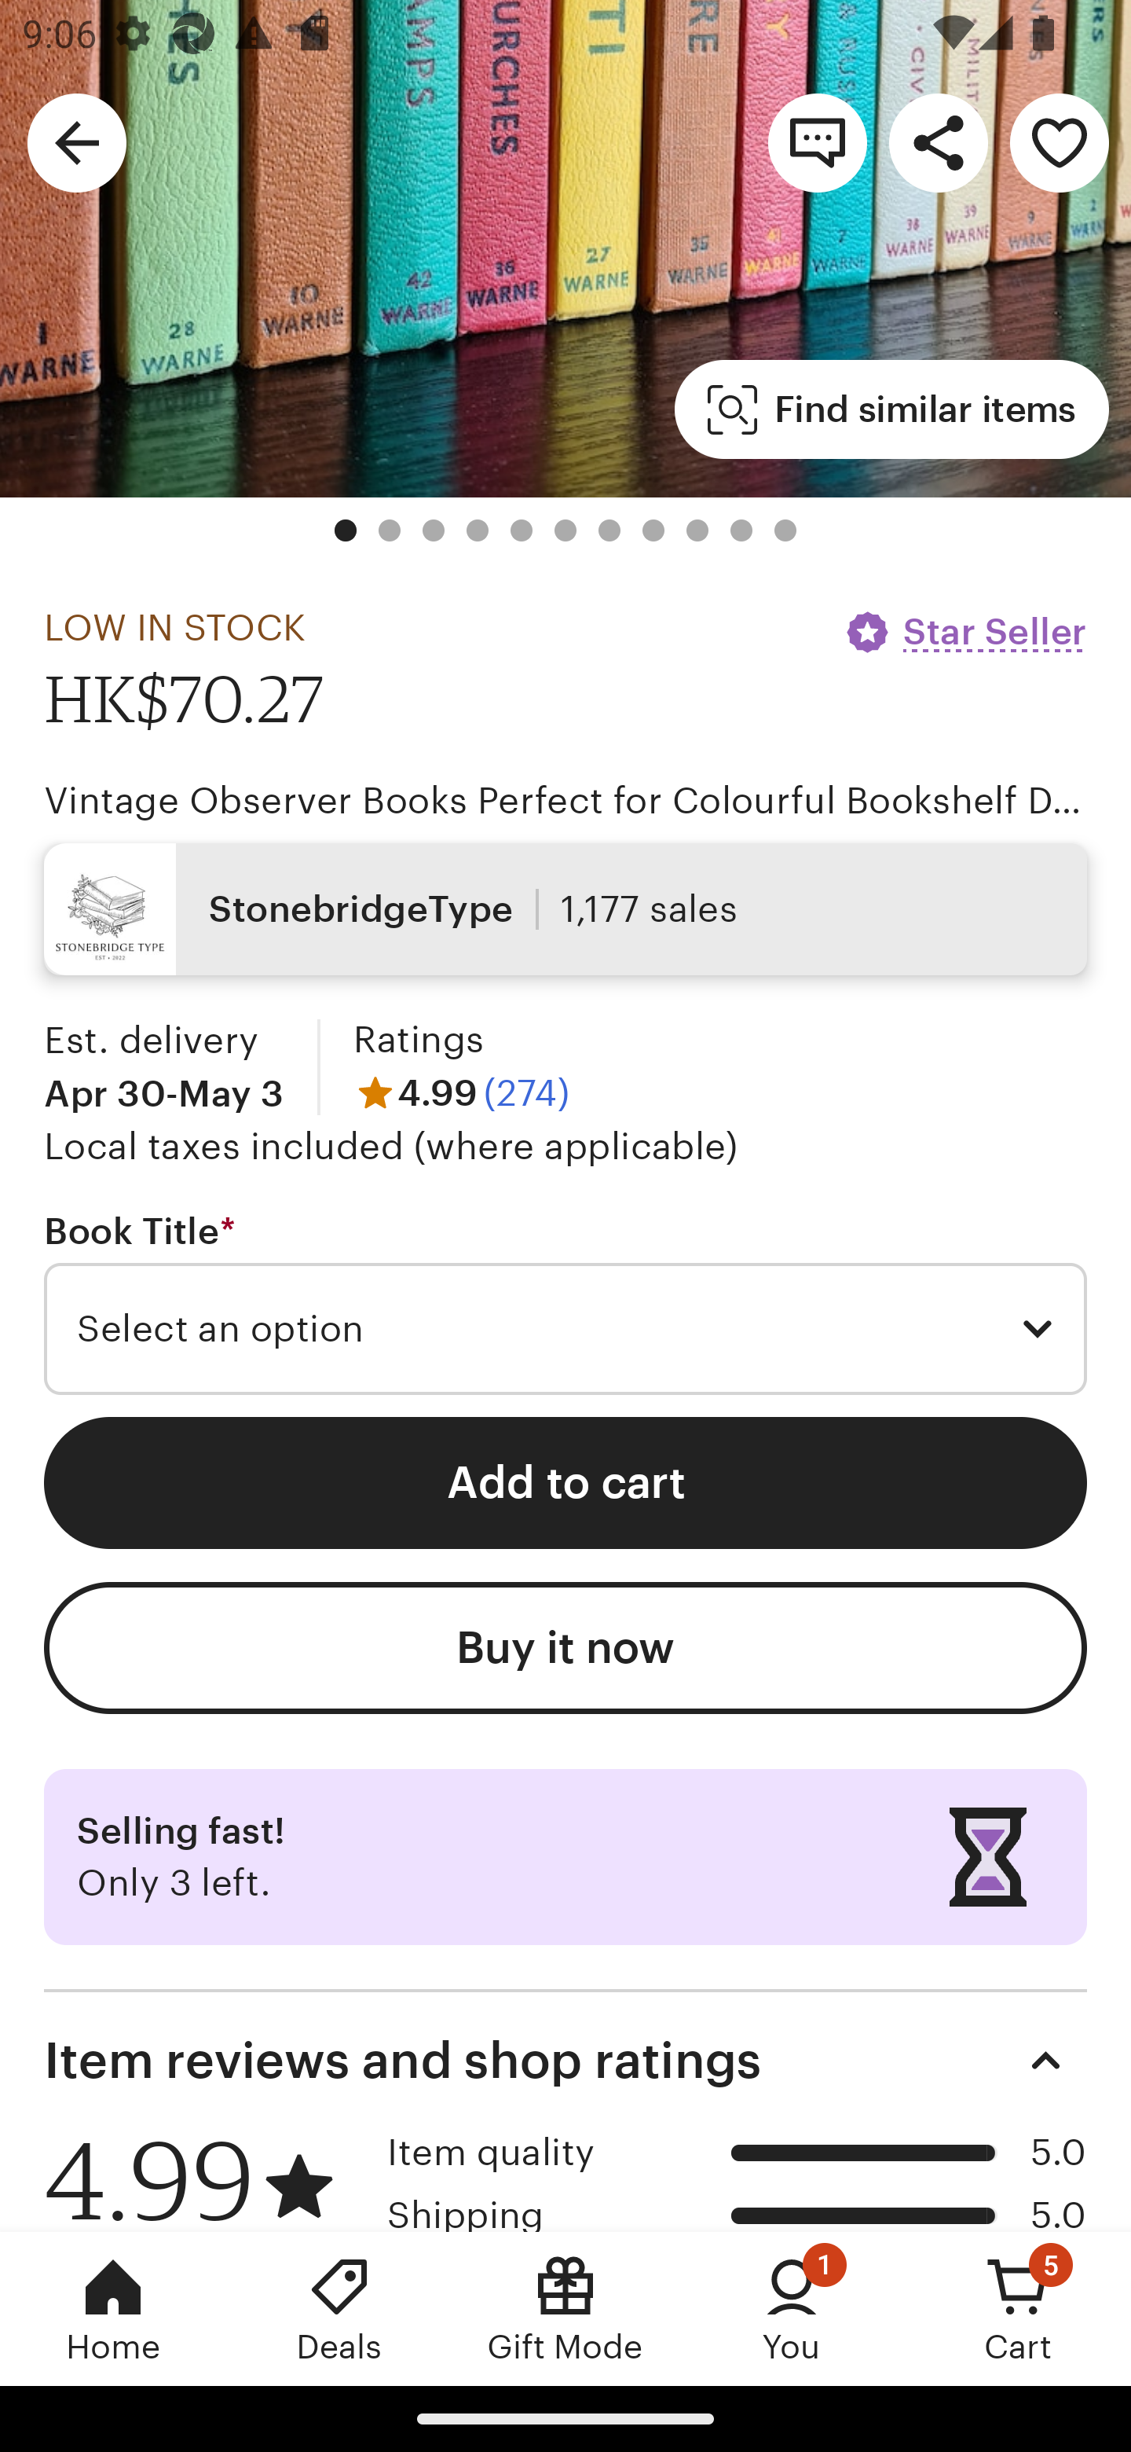 This screenshot has width=1131, height=2452. Describe the element at coordinates (565, 1483) in the screenshot. I see `Add to cart` at that location.